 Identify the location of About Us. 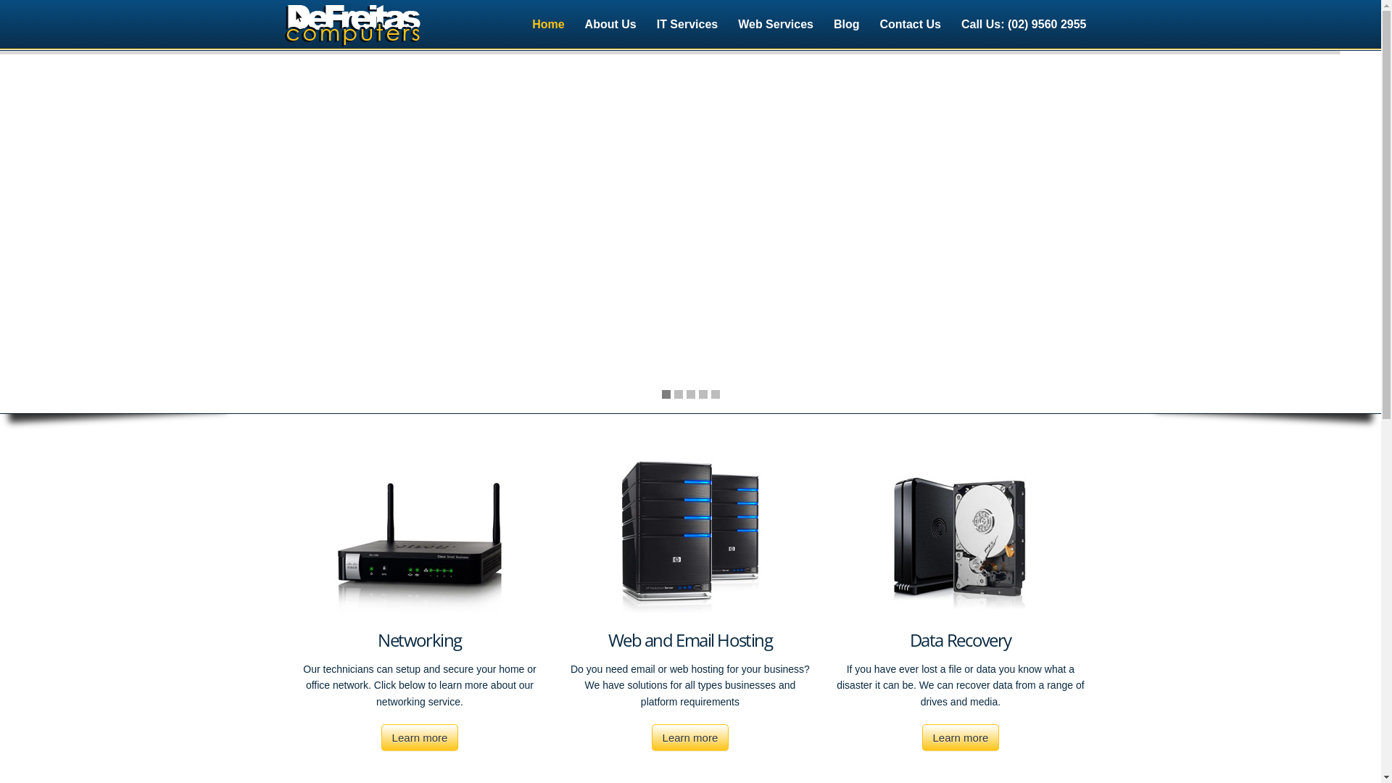
(610, 25).